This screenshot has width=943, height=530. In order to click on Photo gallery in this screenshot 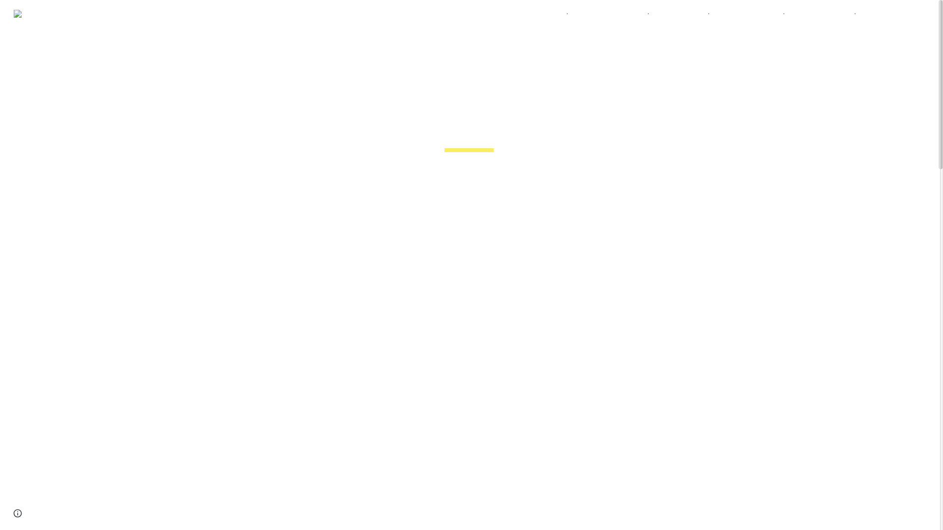, I will do `click(741, 14)`.